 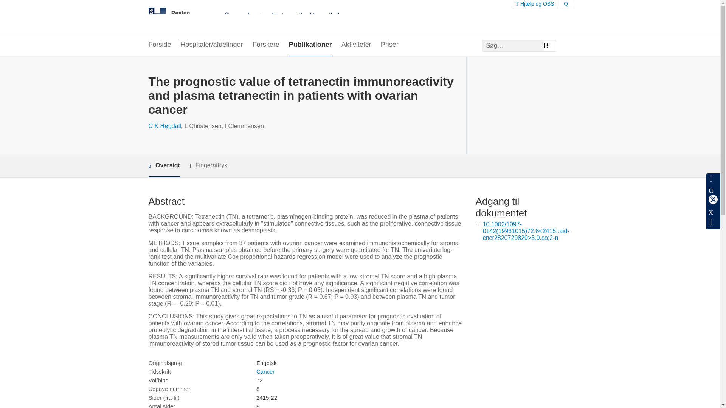 What do you see at coordinates (163, 166) in the screenshot?
I see `Oversigt` at bounding box center [163, 166].